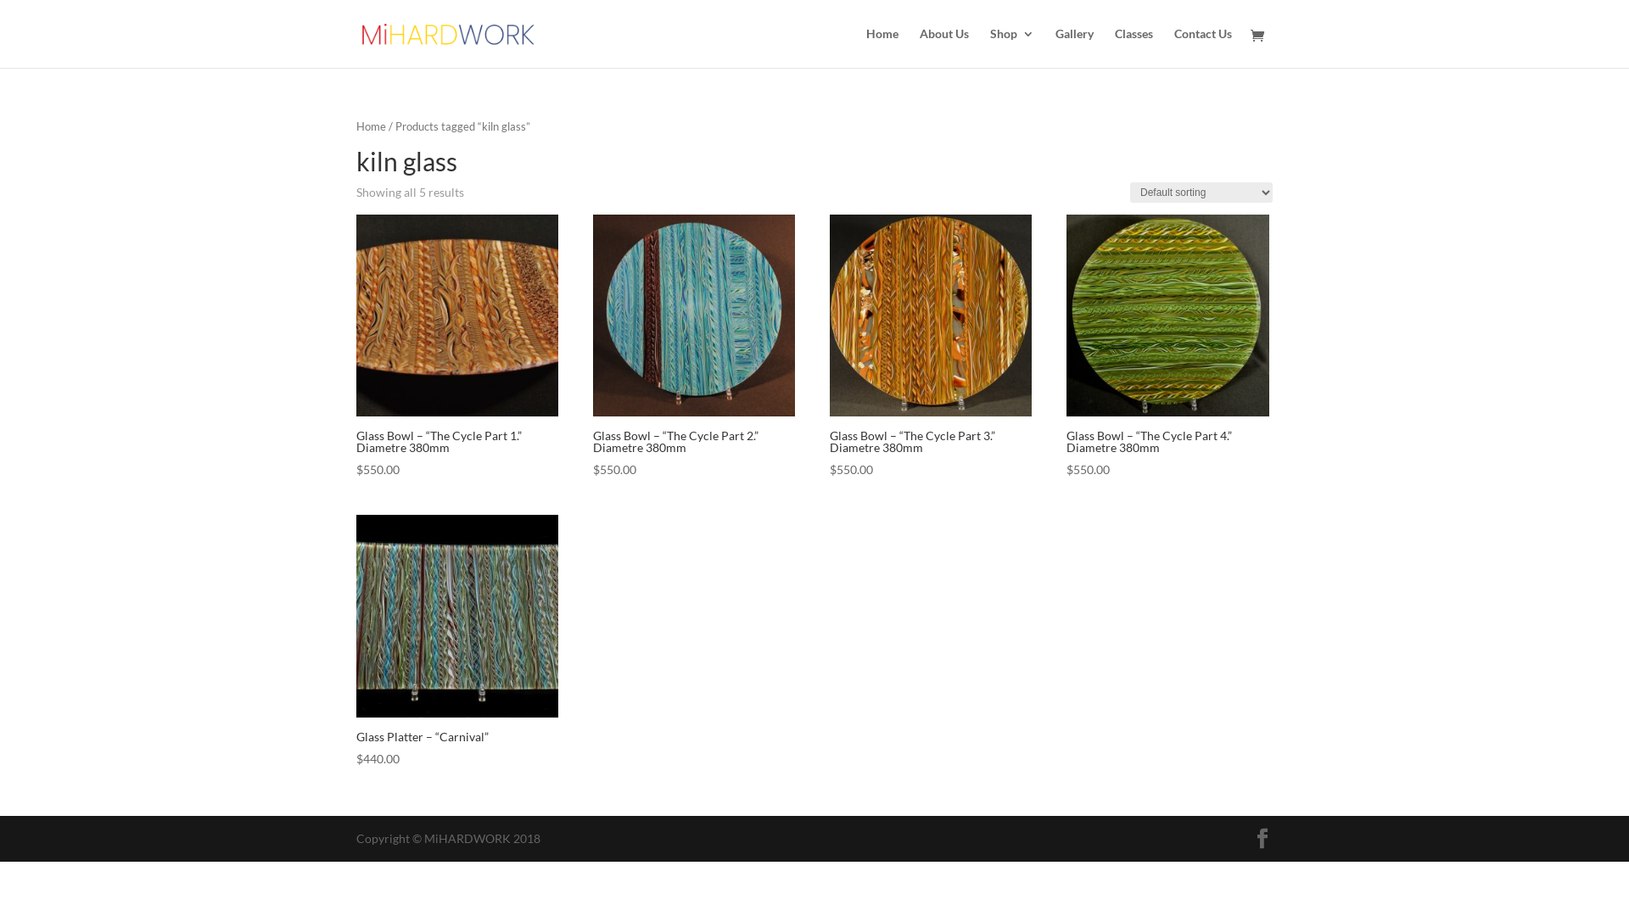 The image size is (1629, 916). What do you see at coordinates (882, 47) in the screenshot?
I see `Home` at bounding box center [882, 47].